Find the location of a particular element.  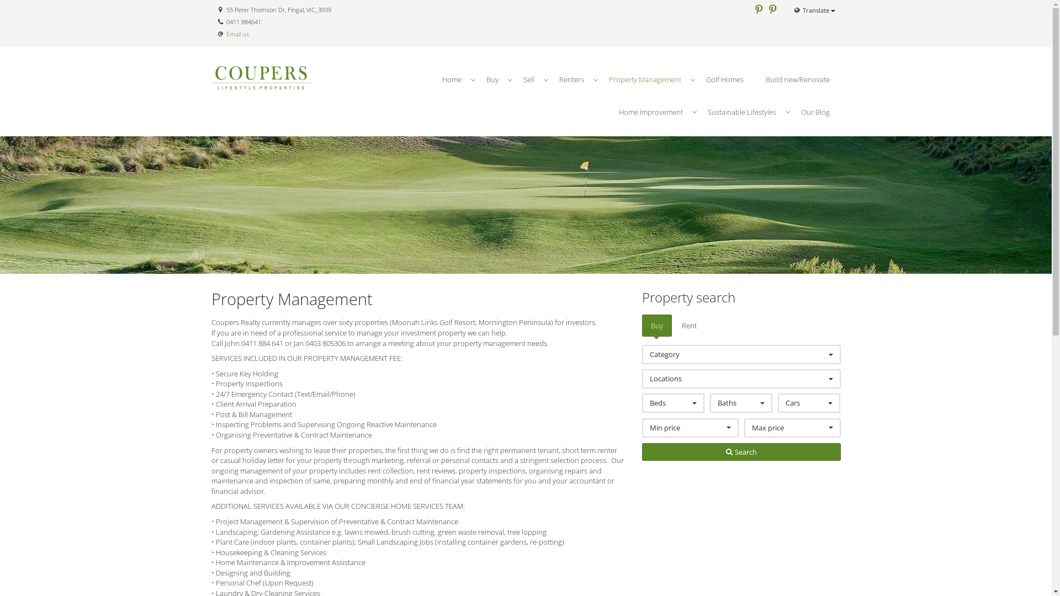

Buy is located at coordinates (656, 326).